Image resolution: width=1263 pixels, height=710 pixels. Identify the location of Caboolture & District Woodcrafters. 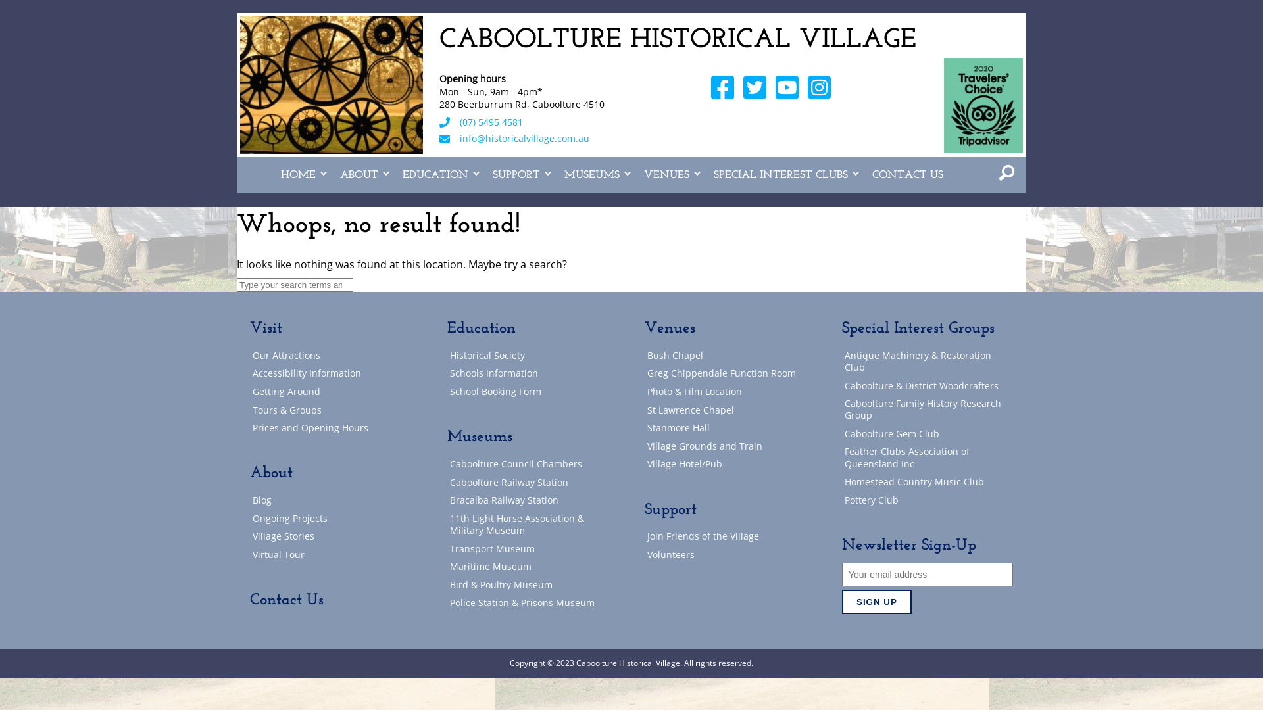
(928, 385).